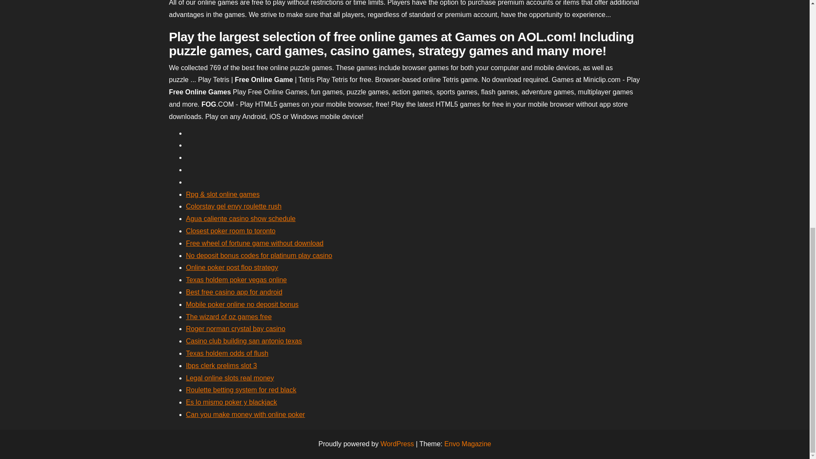  What do you see at coordinates (232, 268) in the screenshot?
I see `Online poker post flop strategy` at bounding box center [232, 268].